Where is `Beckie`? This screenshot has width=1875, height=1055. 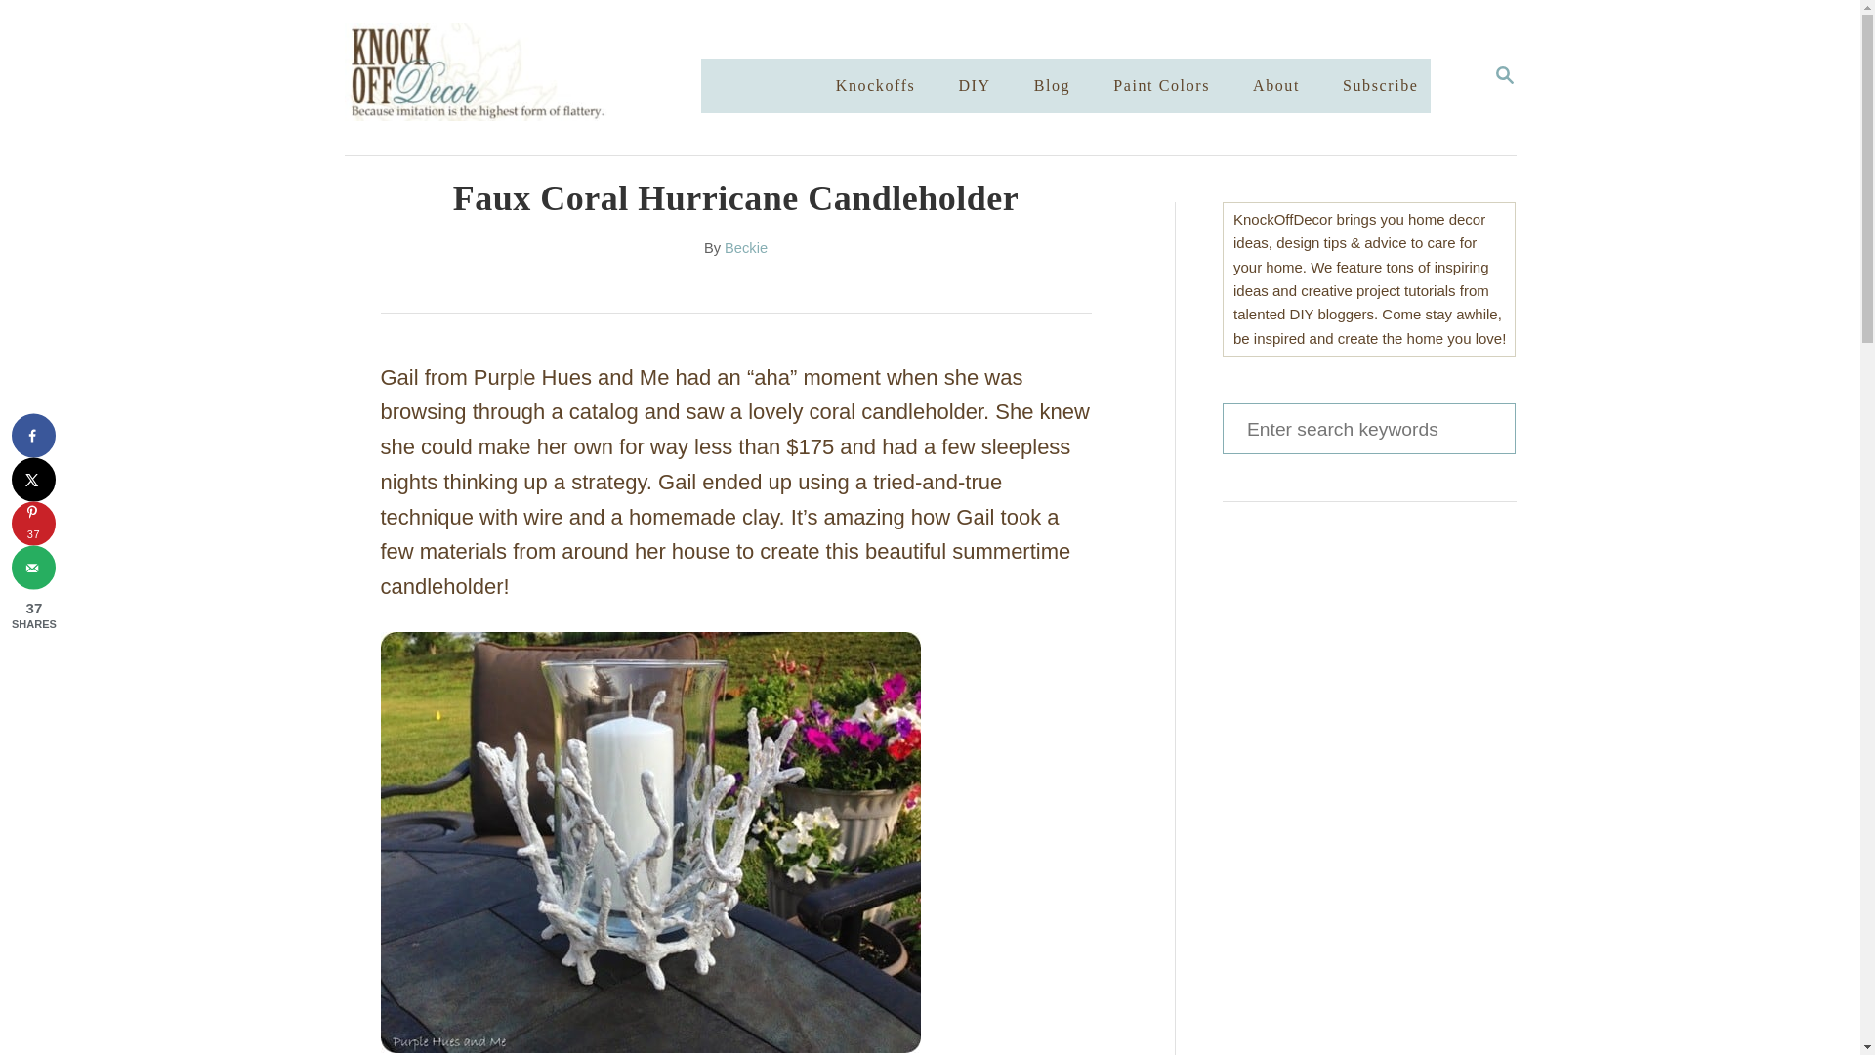 Beckie is located at coordinates (745, 248).